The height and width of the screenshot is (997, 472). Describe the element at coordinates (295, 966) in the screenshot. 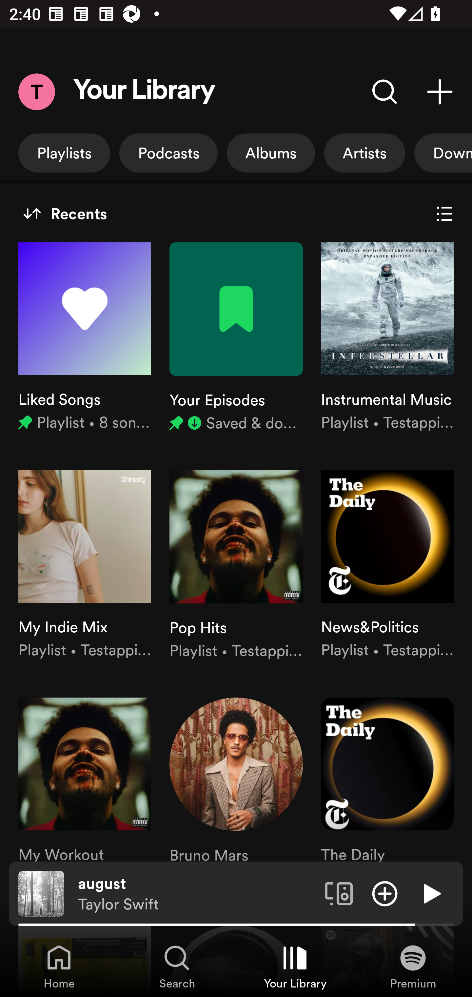

I see `Your Library, Tab 3 of 4 Your Library Your Library` at that location.